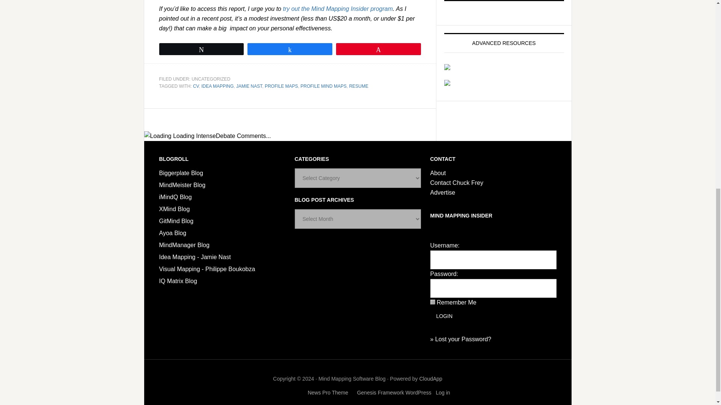 The image size is (721, 405). Describe the element at coordinates (324, 86) in the screenshot. I see `PROFILE MIND MAPS` at that location.